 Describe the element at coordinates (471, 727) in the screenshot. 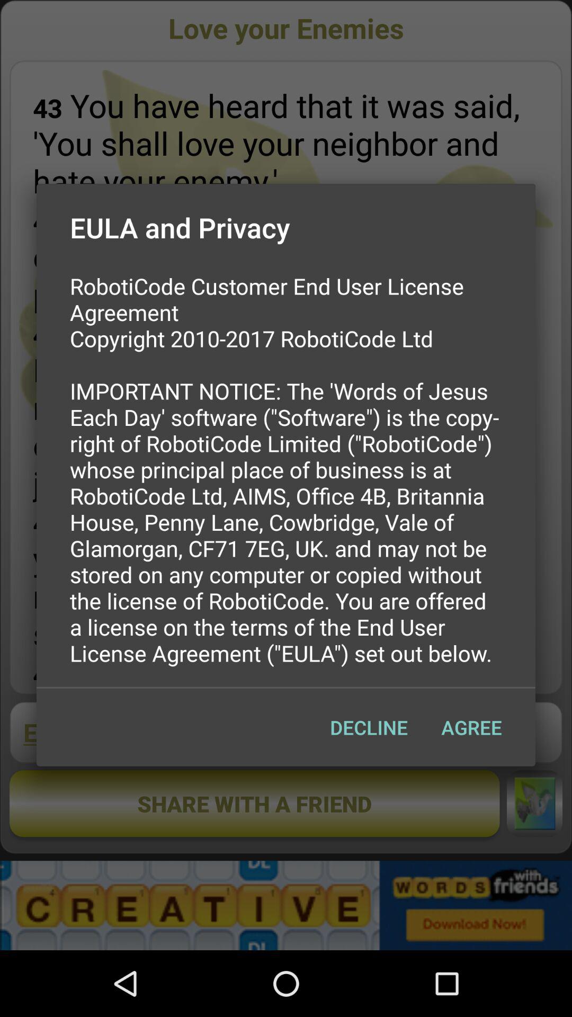

I see `tap icon next to decline icon` at that location.